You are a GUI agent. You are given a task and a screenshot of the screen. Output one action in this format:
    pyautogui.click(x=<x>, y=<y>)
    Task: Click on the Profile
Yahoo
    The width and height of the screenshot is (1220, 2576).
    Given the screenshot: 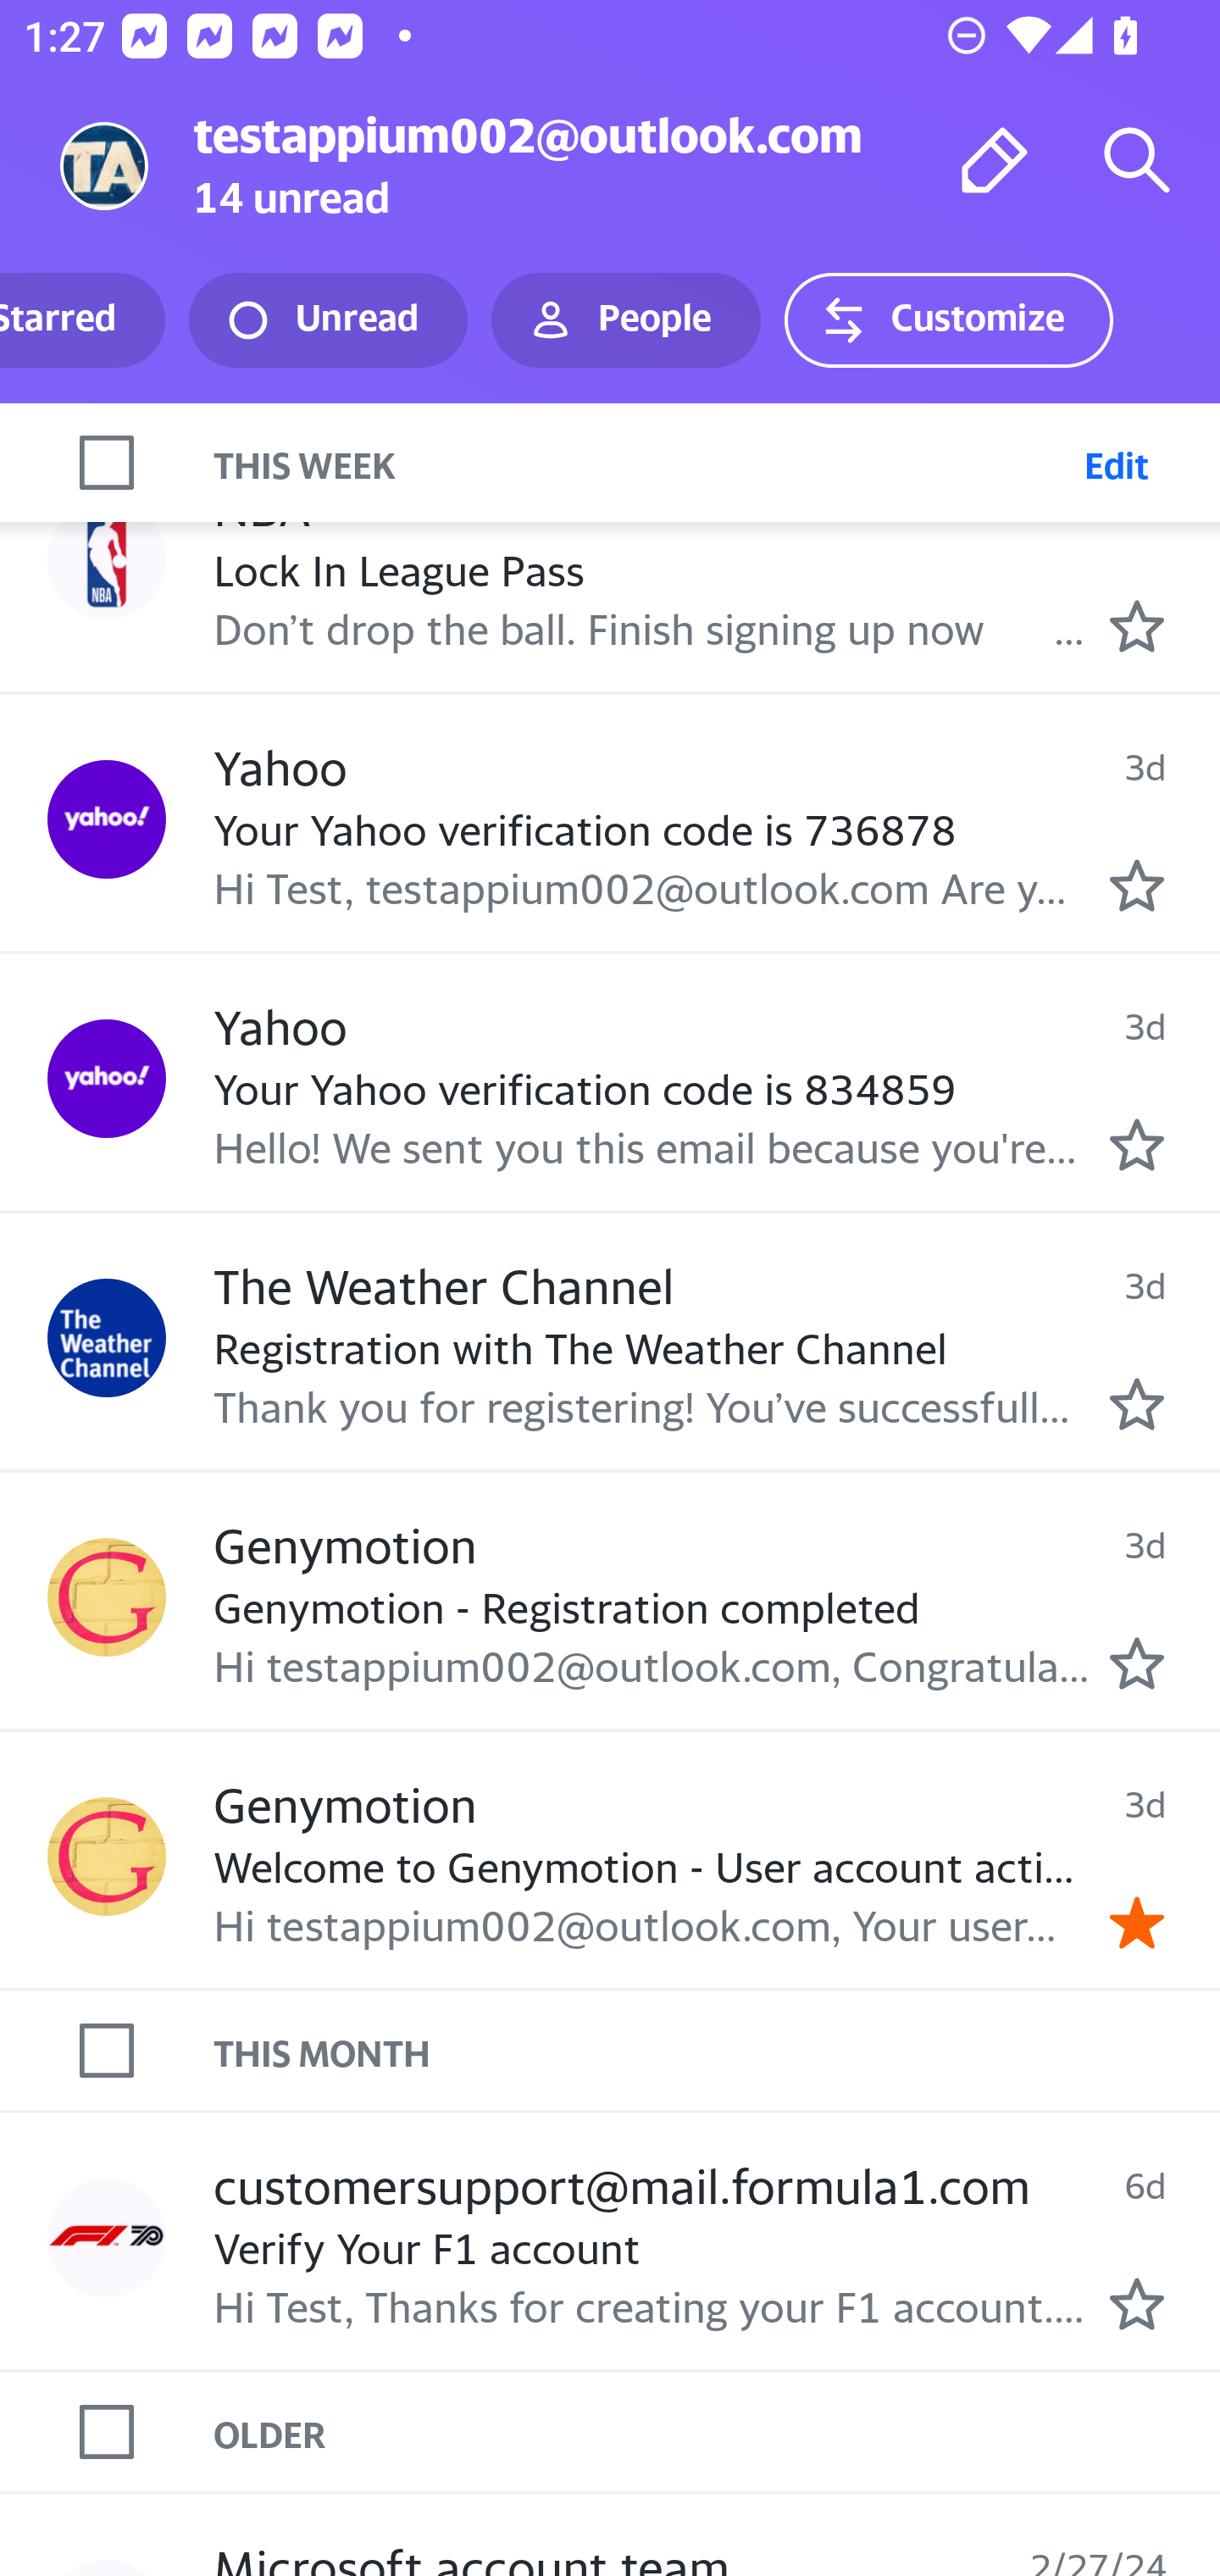 What is the action you would take?
    pyautogui.click(x=107, y=1079)
    